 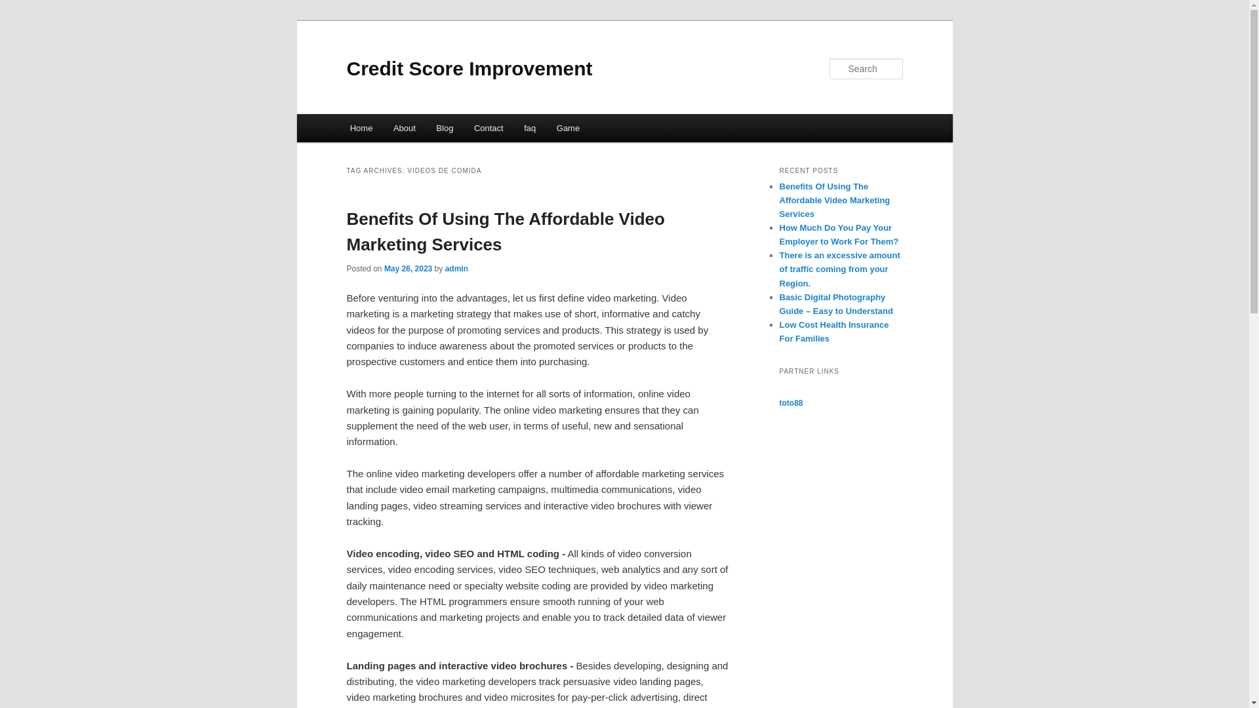 I want to click on Benefits Of Using The Affordable Video Marketing Services, so click(x=505, y=231).